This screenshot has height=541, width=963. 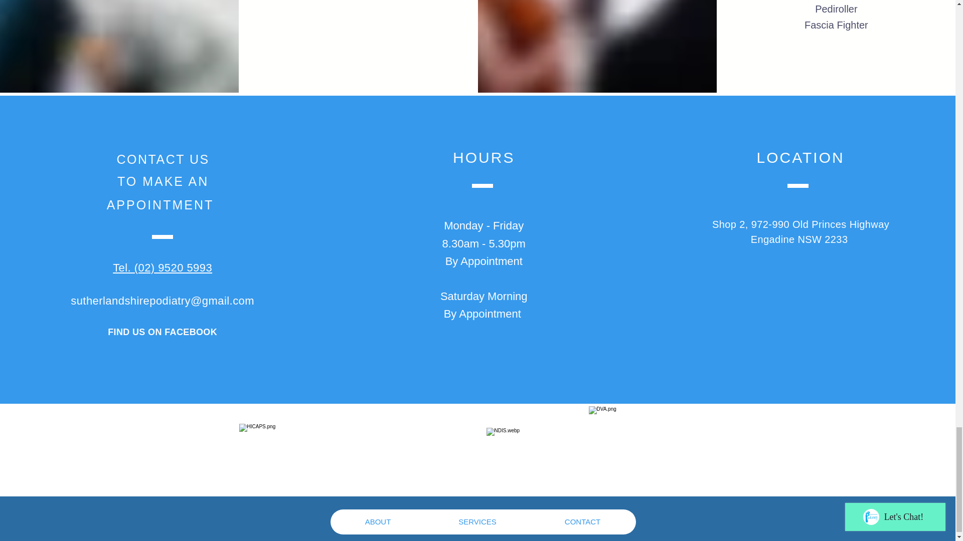 What do you see at coordinates (798, 321) in the screenshot?
I see `Google Maps` at bounding box center [798, 321].